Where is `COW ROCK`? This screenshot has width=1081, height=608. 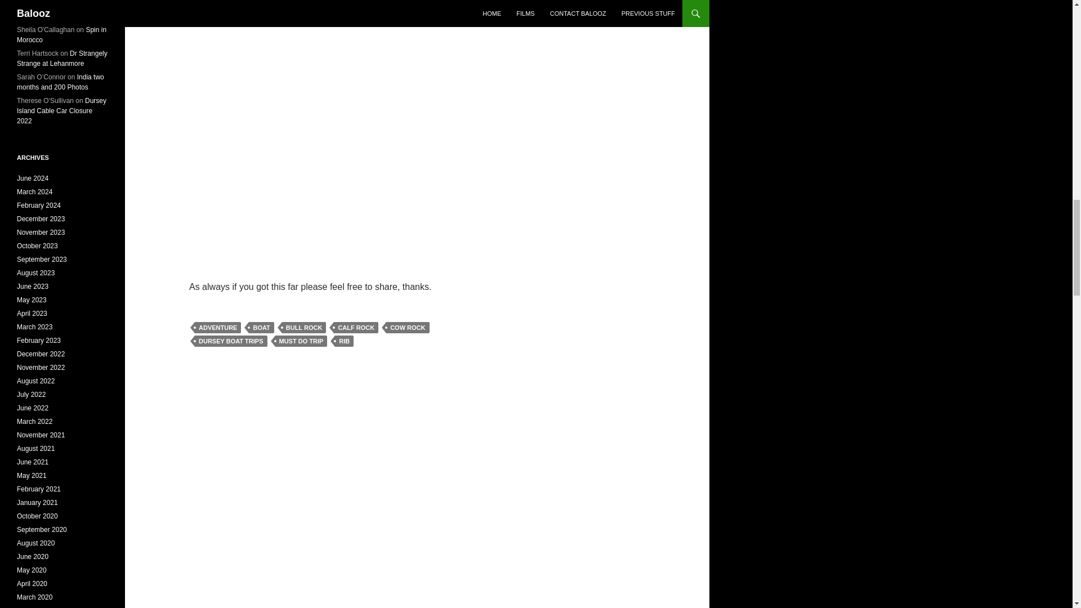
COW ROCK is located at coordinates (408, 328).